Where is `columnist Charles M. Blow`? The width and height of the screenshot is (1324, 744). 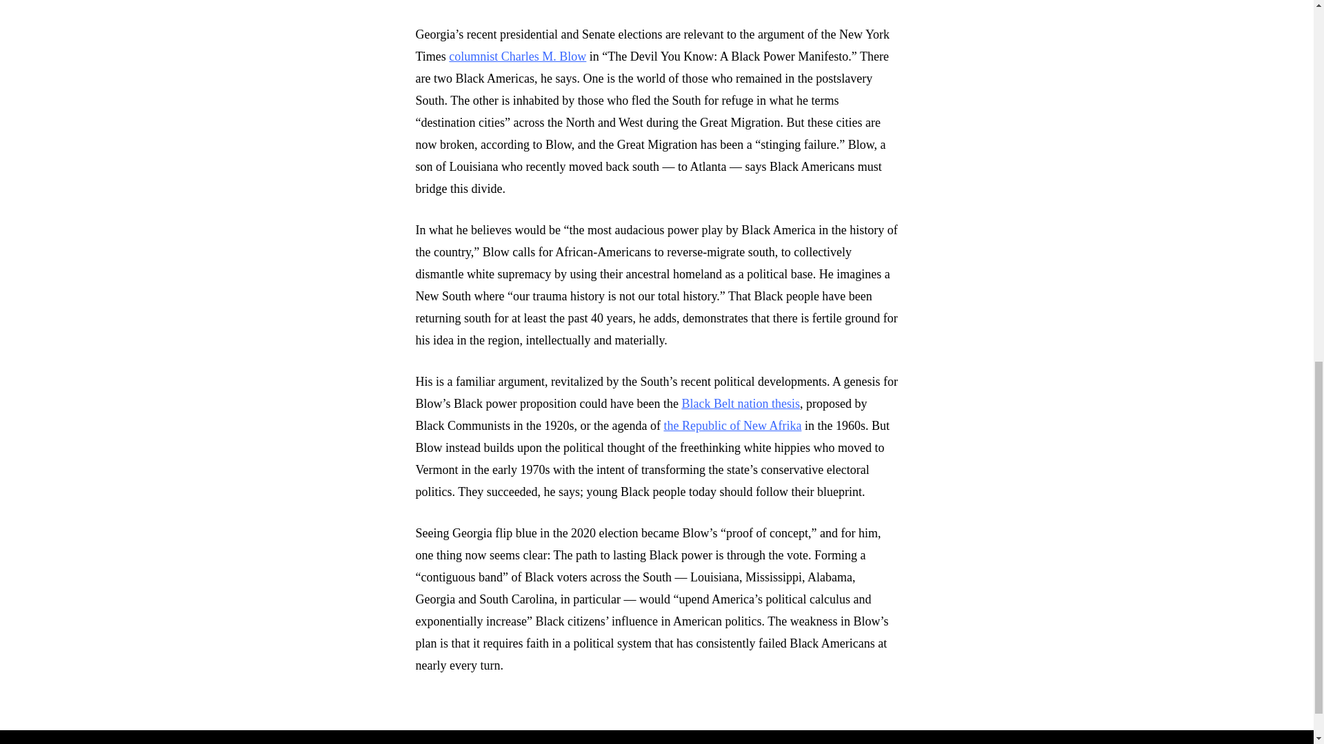 columnist Charles M. Blow is located at coordinates (517, 56).